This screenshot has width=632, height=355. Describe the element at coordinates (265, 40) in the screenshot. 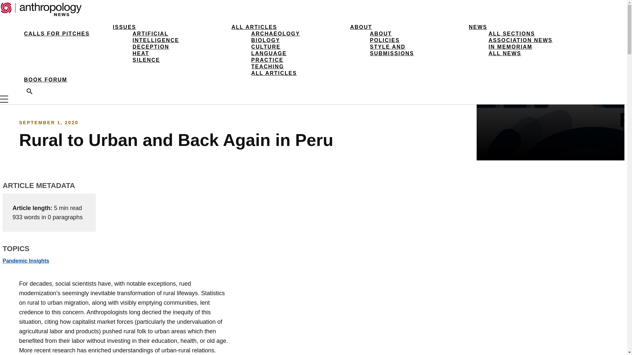

I see `BIOLOGY` at that location.